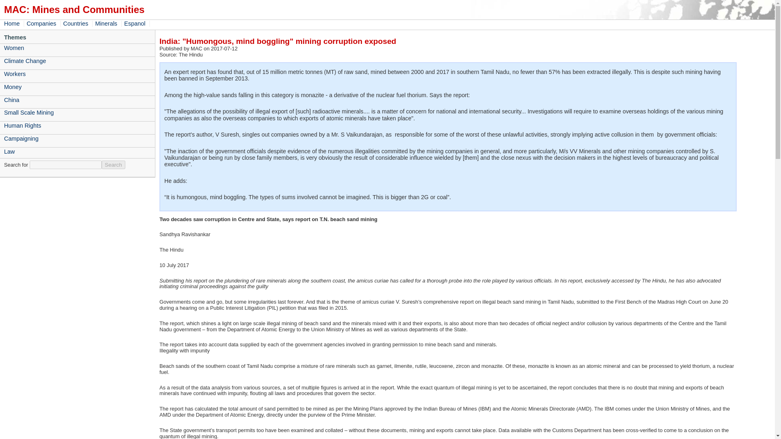 The image size is (781, 439). Describe the element at coordinates (113, 165) in the screenshot. I see `Search` at that location.